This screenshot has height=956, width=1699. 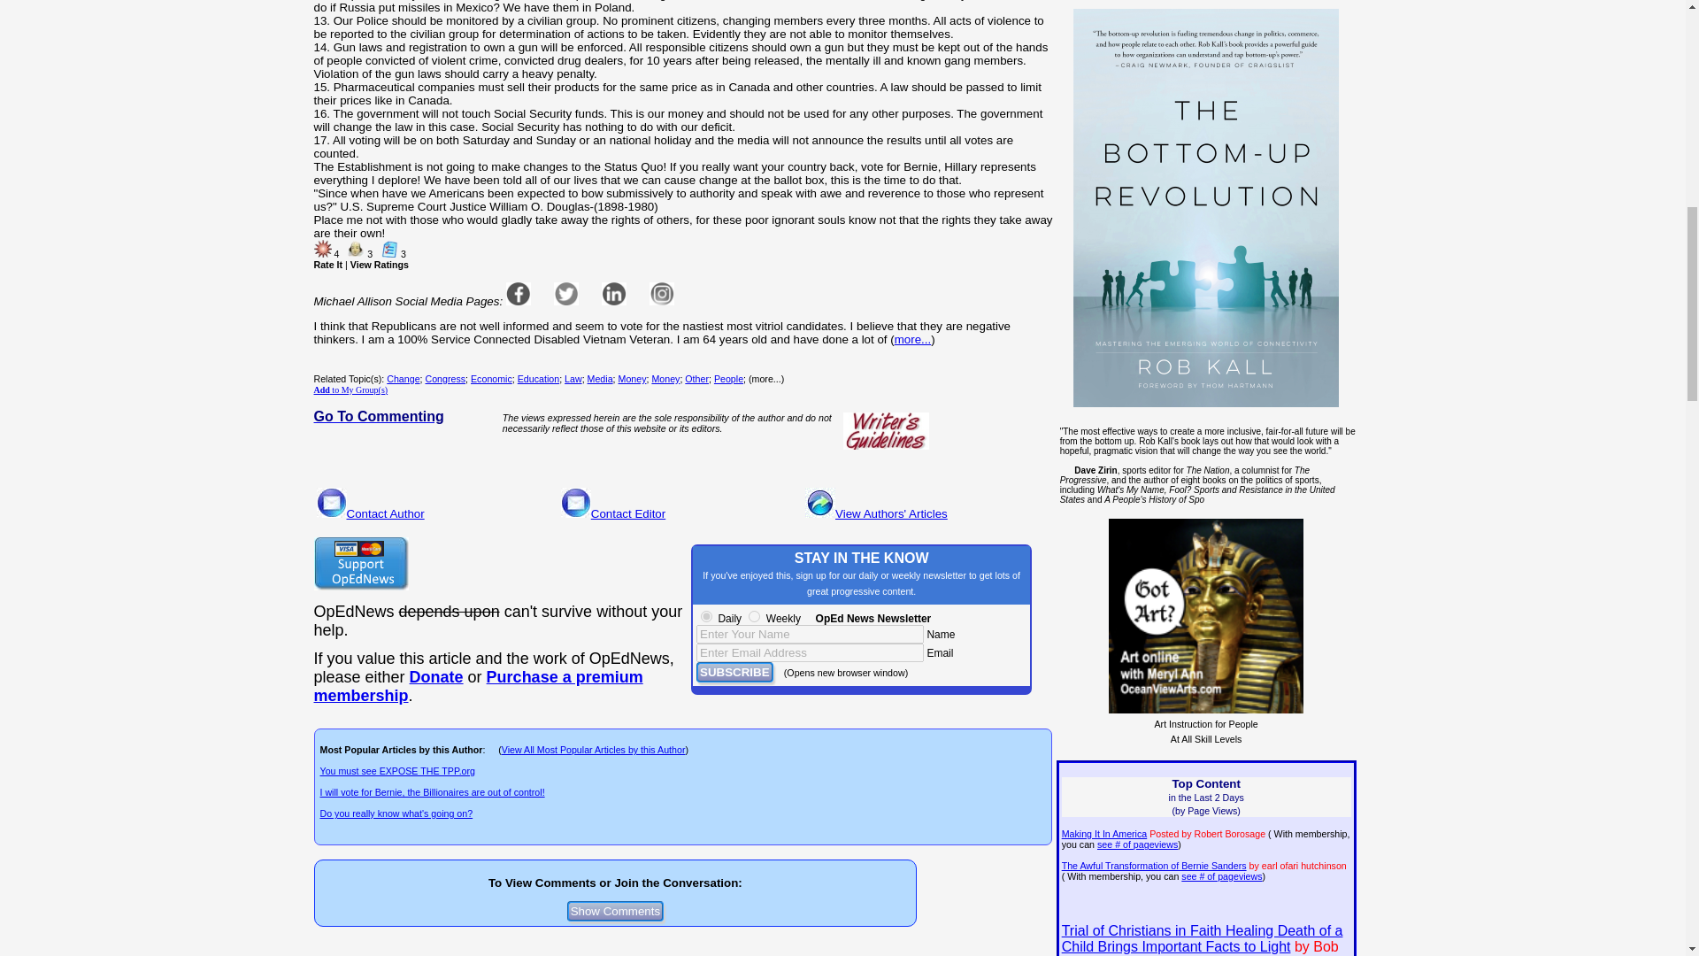 I want to click on Twitter page url on login Profile not filled in, so click(x=566, y=293).